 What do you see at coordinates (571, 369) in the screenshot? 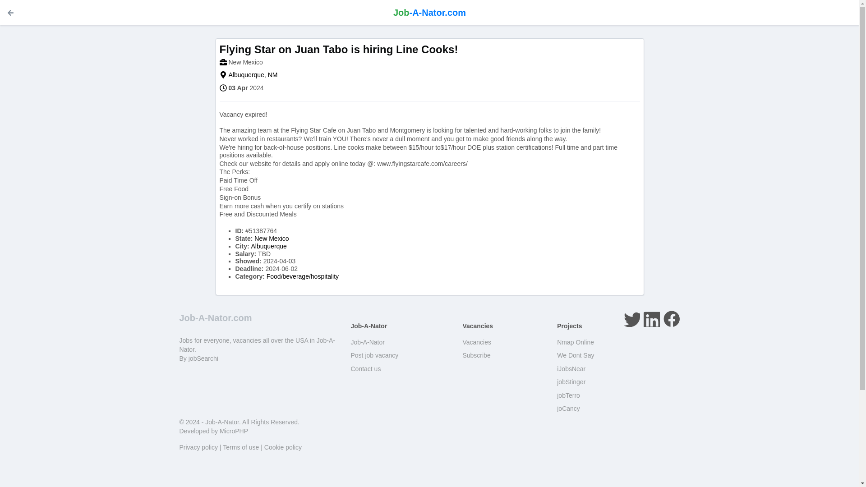
I see `iJobsNear` at bounding box center [571, 369].